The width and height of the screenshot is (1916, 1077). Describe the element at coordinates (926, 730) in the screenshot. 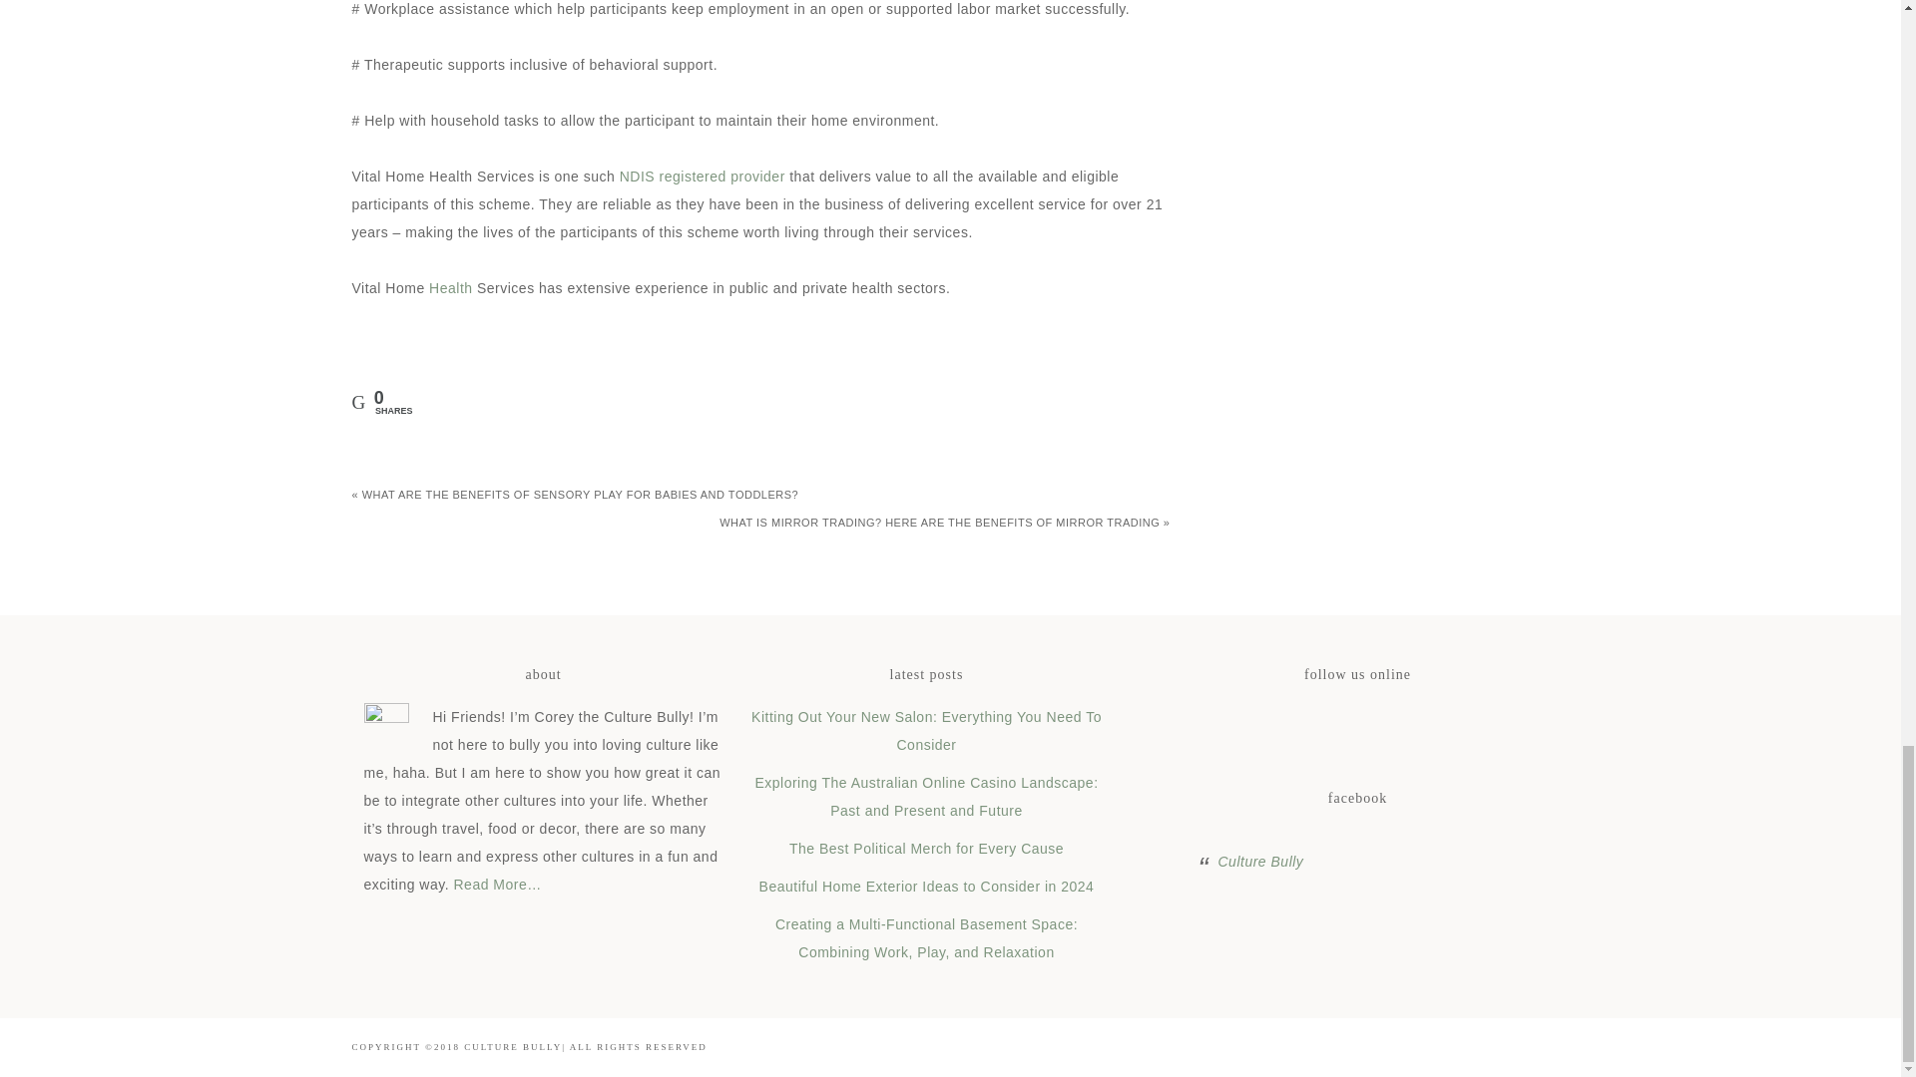

I see `Kitting Out Your New Salon: Everything You Need To Consider` at that location.